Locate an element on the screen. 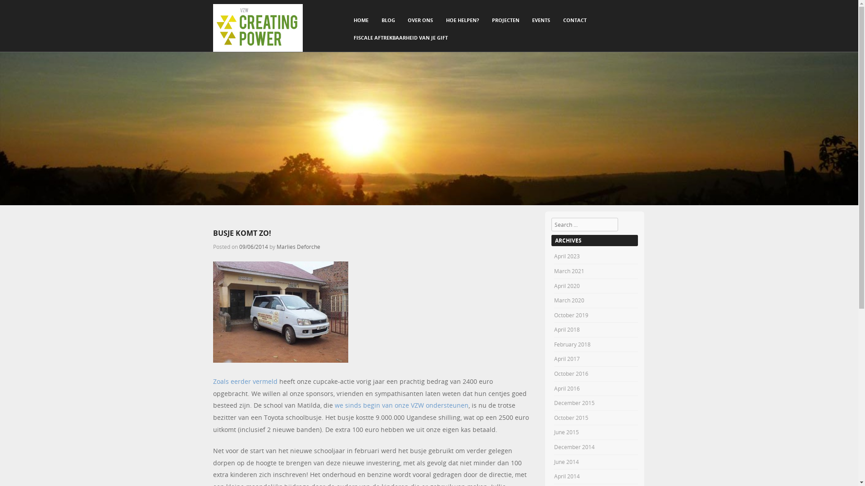 Image resolution: width=865 pixels, height=486 pixels. vzw Creating Power is located at coordinates (429, 202).